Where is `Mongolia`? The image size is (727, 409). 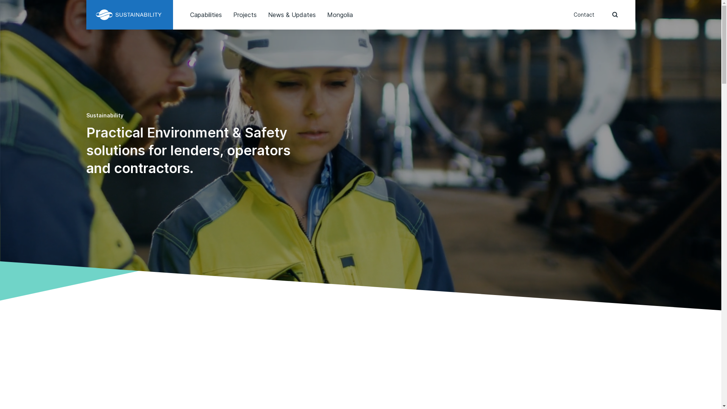 Mongolia is located at coordinates (340, 15).